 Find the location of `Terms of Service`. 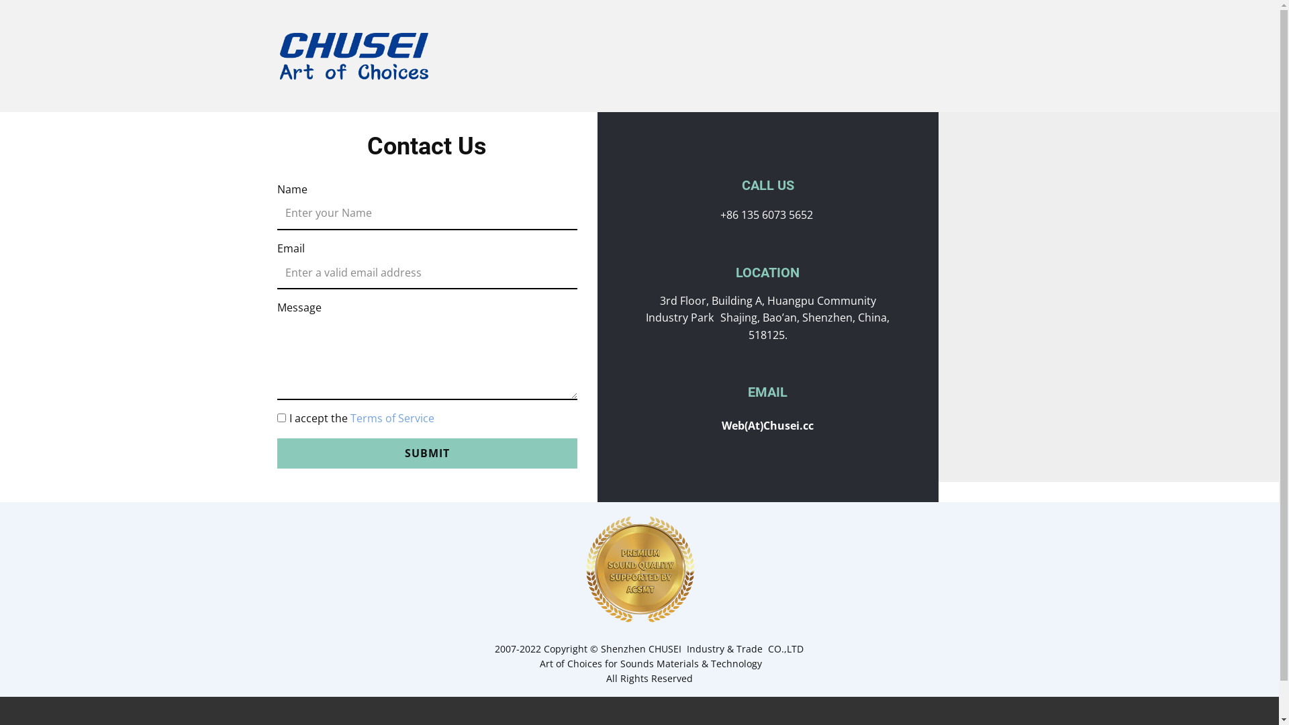

Terms of Service is located at coordinates (392, 418).